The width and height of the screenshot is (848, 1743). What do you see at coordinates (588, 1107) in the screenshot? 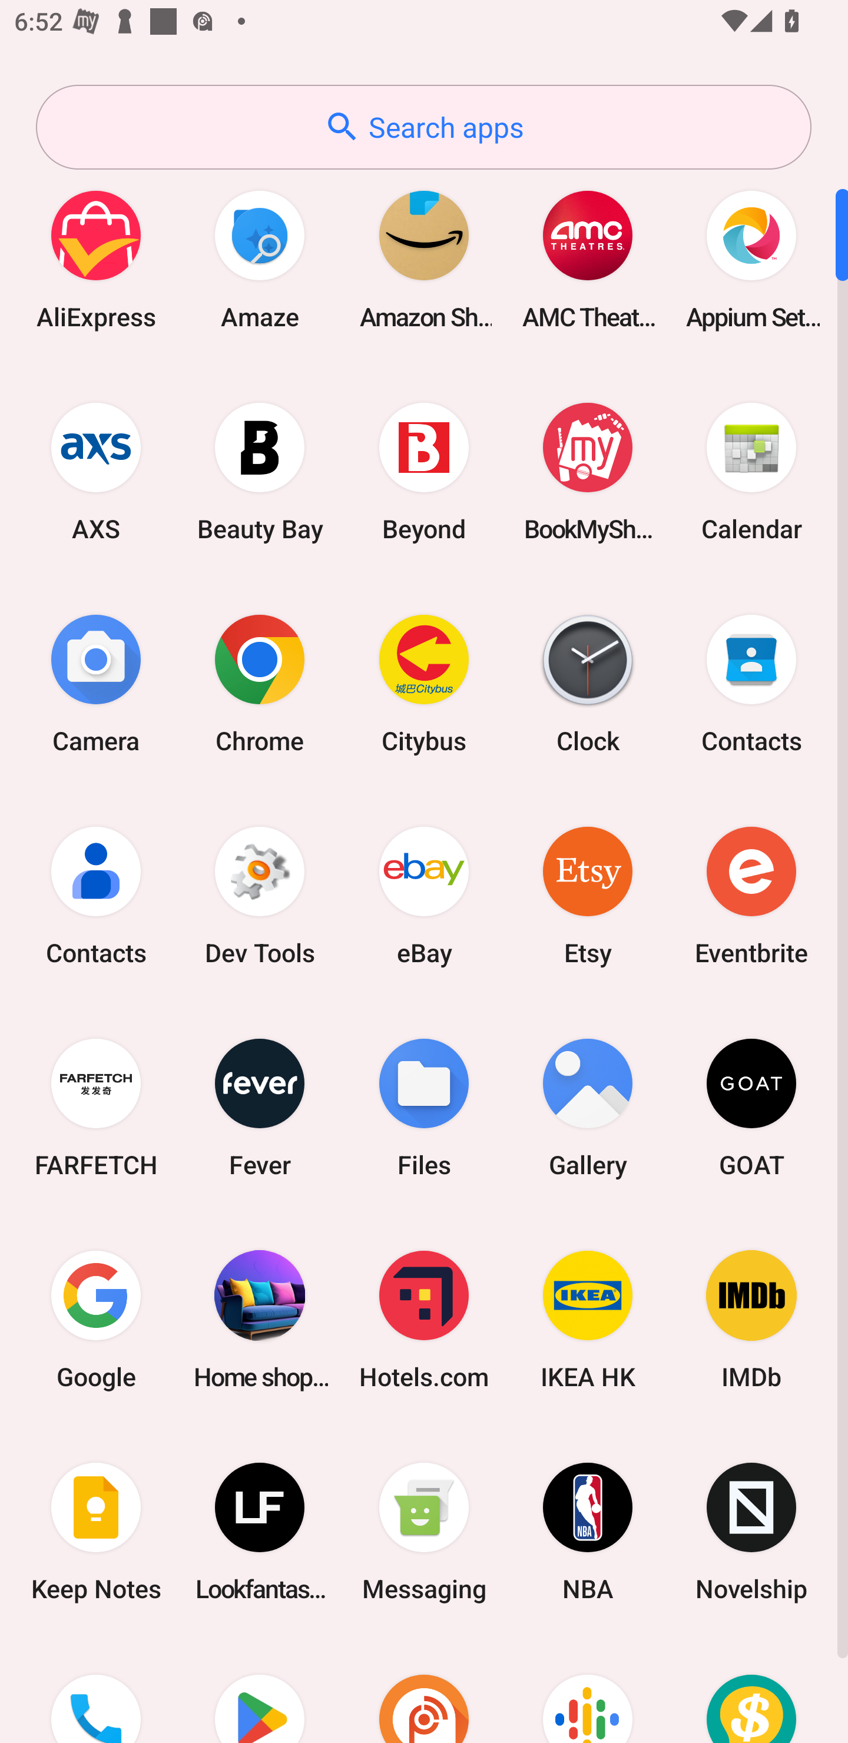
I see `Gallery` at bounding box center [588, 1107].